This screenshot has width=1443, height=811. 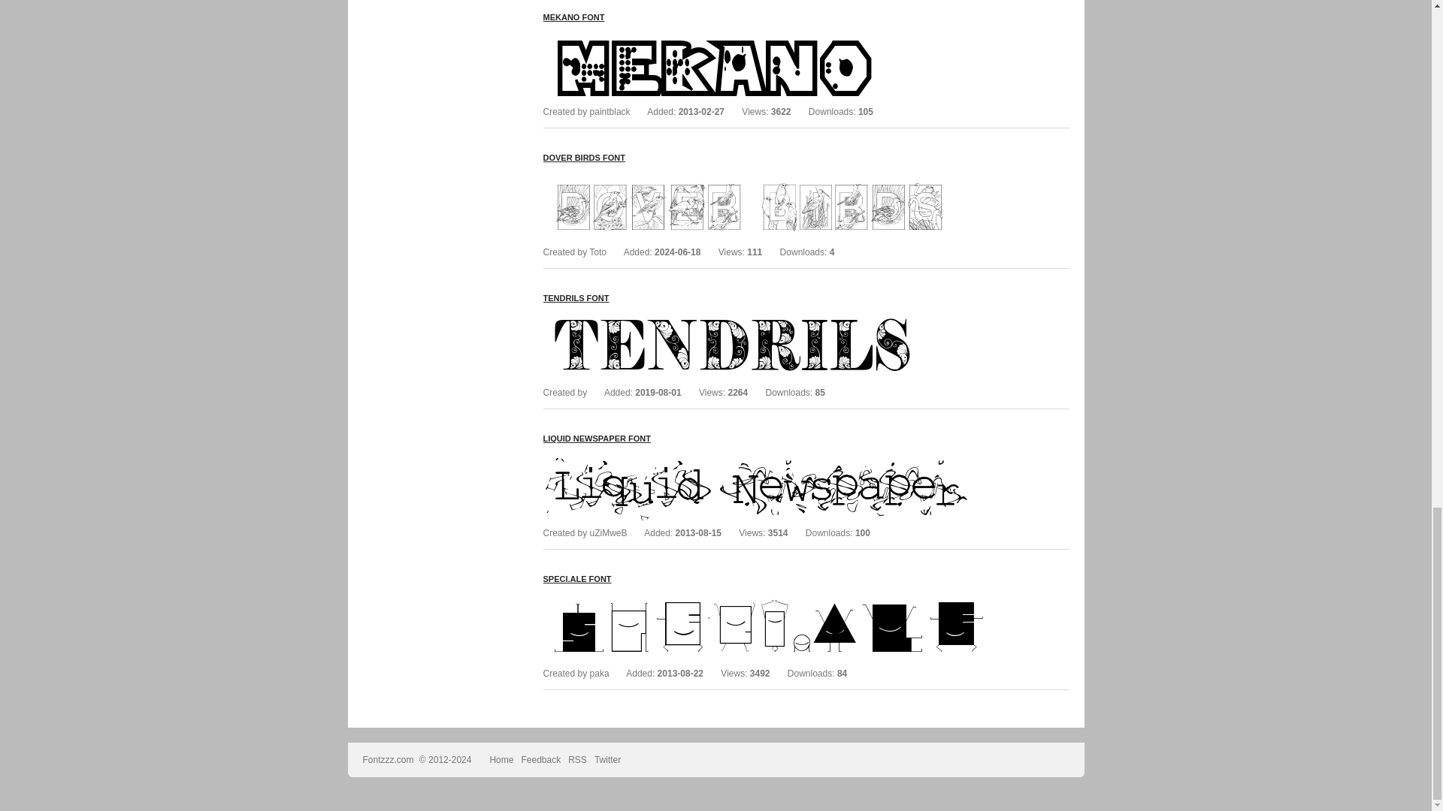 What do you see at coordinates (768, 598) in the screenshot?
I see `Speci.ALE font` at bounding box center [768, 598].